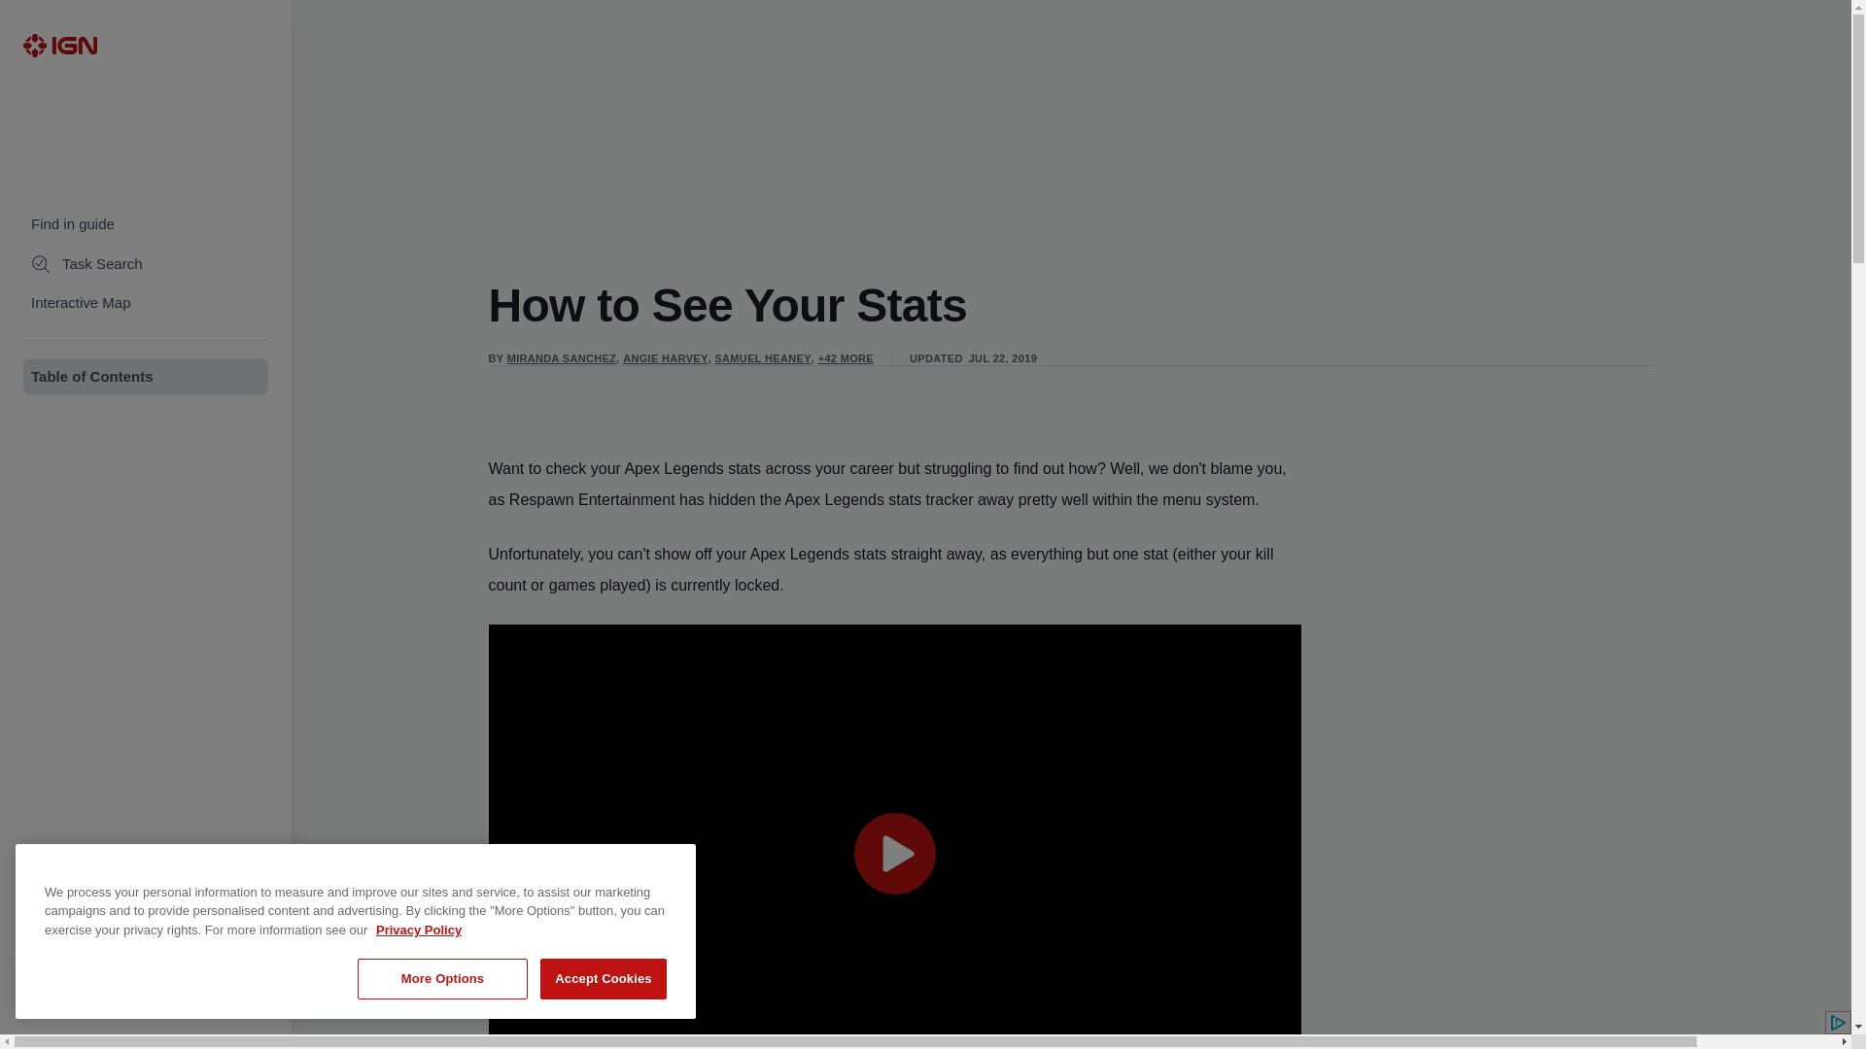 The image size is (1866, 1049). Describe the element at coordinates (146, 264) in the screenshot. I see `Task Search` at that location.